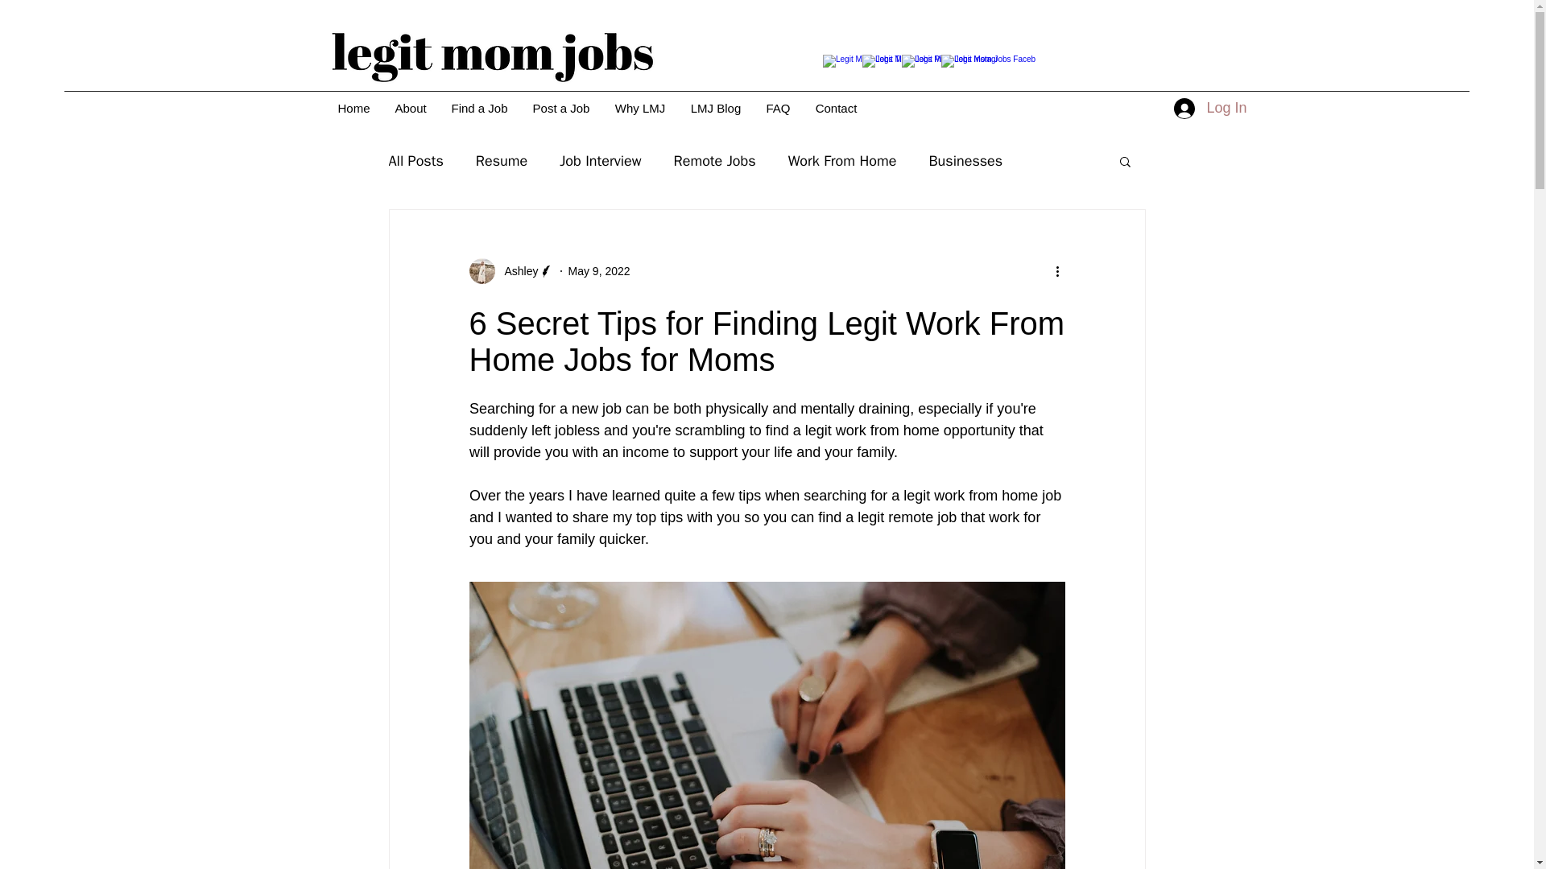 This screenshot has height=869, width=1546. What do you see at coordinates (353, 108) in the screenshot?
I see `Home` at bounding box center [353, 108].